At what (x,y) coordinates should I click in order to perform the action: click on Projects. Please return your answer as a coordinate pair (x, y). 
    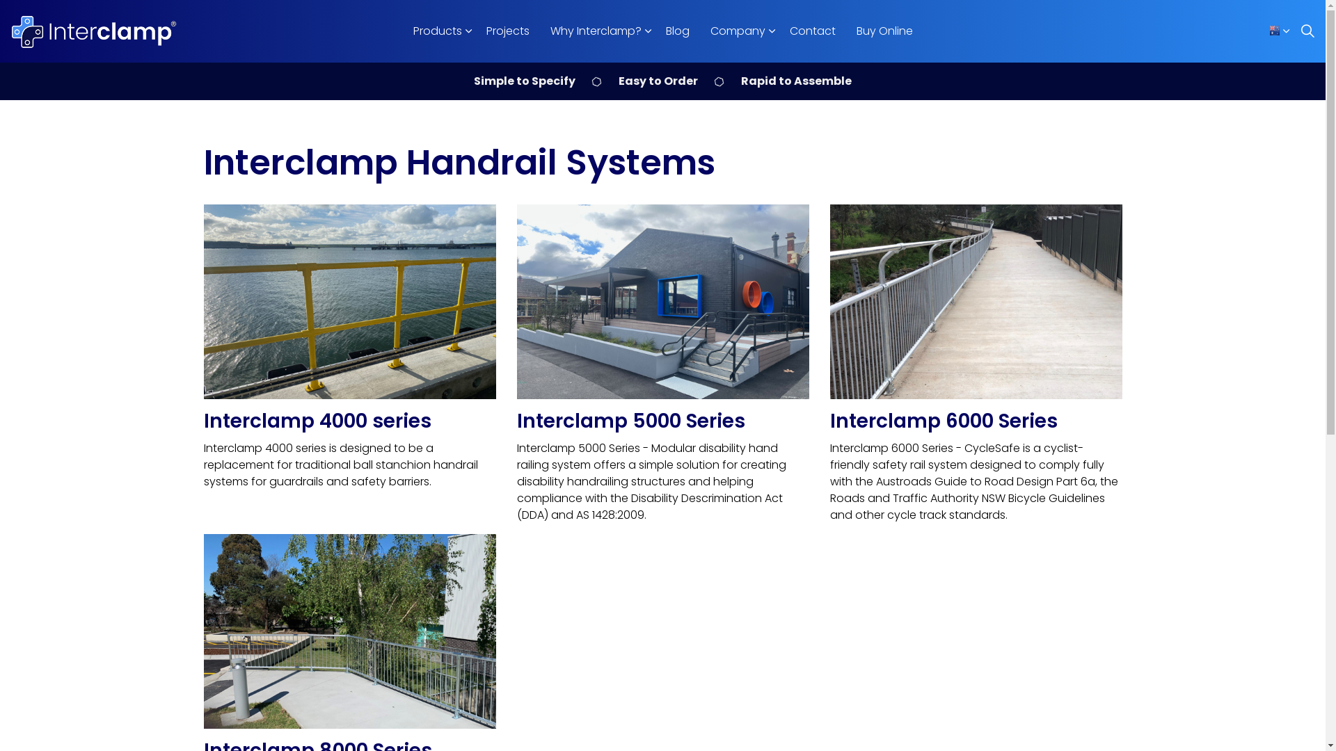
    Looking at the image, I should click on (508, 31).